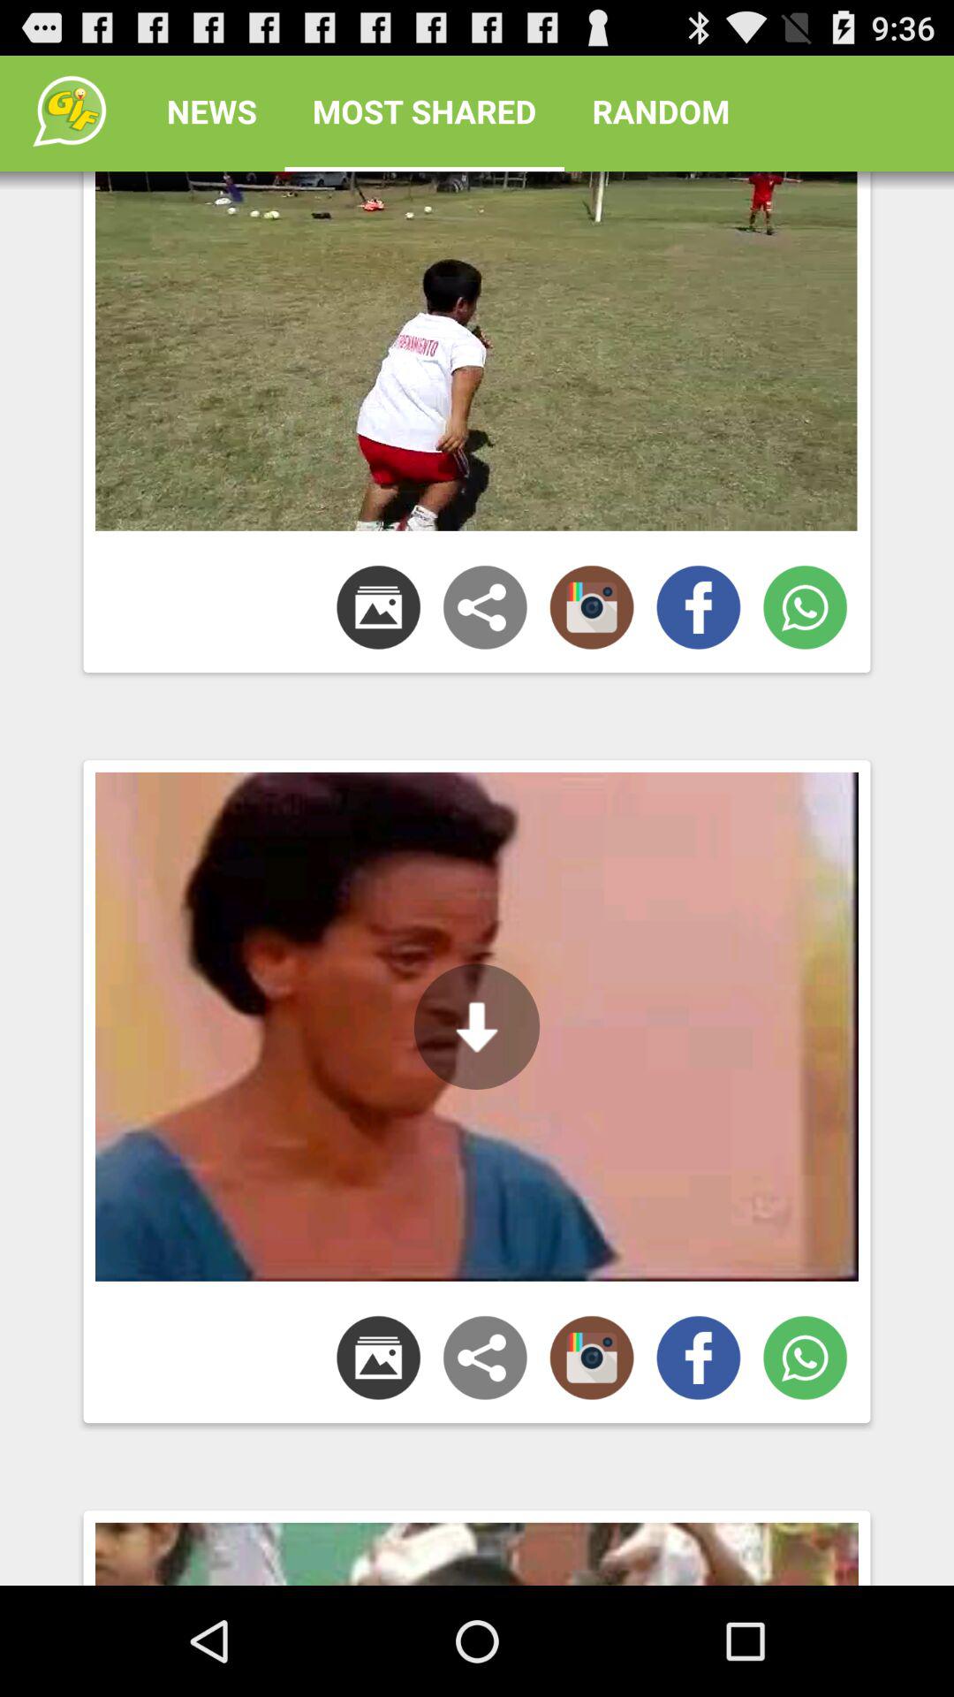 The width and height of the screenshot is (954, 1697). I want to click on click on first icon in second image, so click(378, 1358).